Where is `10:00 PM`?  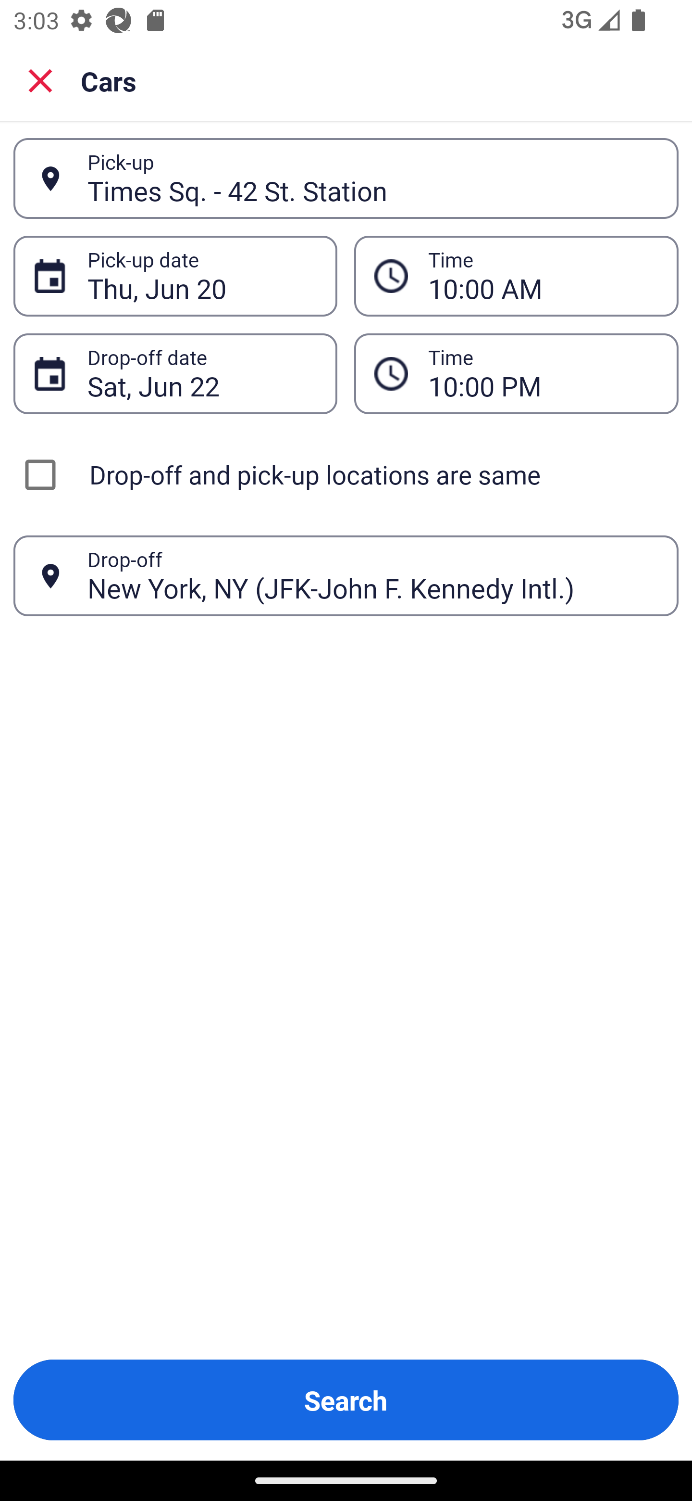
10:00 PM is located at coordinates (543, 373).